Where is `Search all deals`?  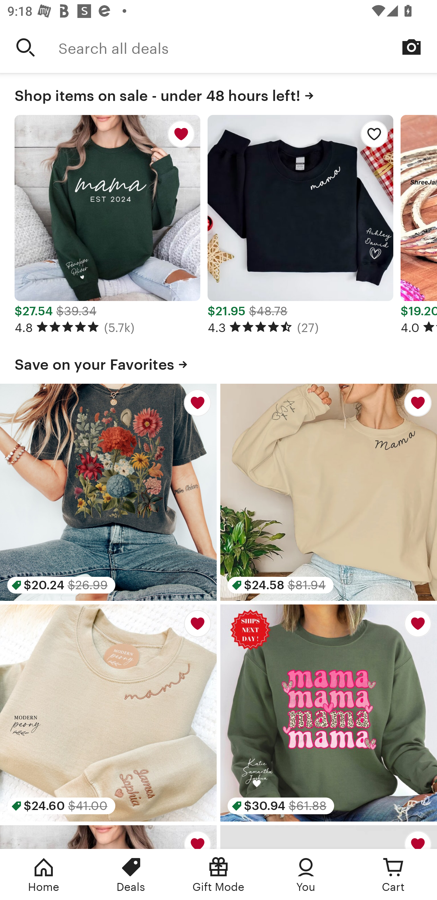
Search all deals is located at coordinates (248, 47).